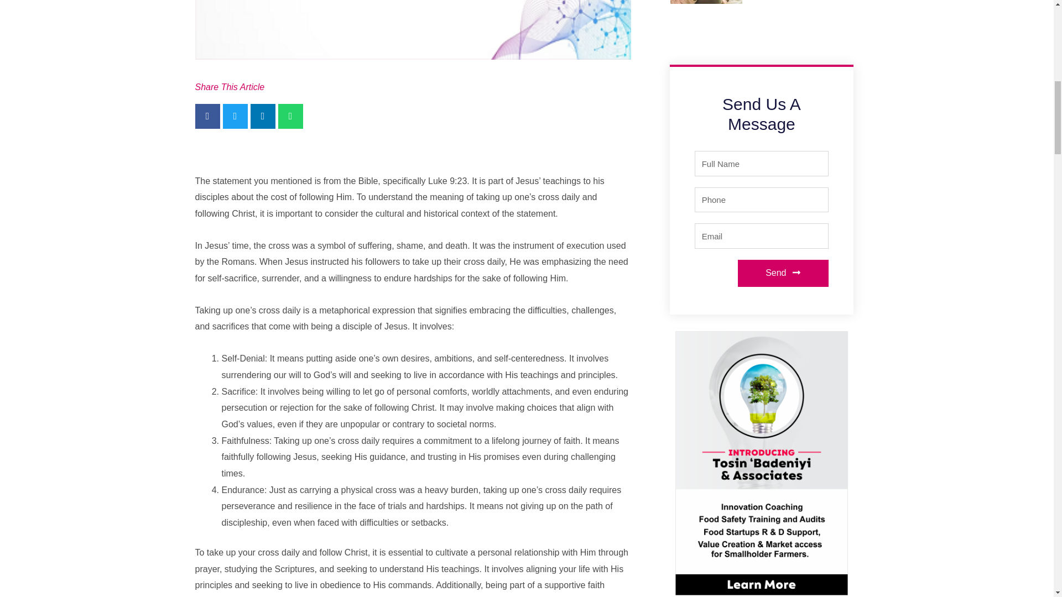 The height and width of the screenshot is (597, 1062). I want to click on Send, so click(783, 273).